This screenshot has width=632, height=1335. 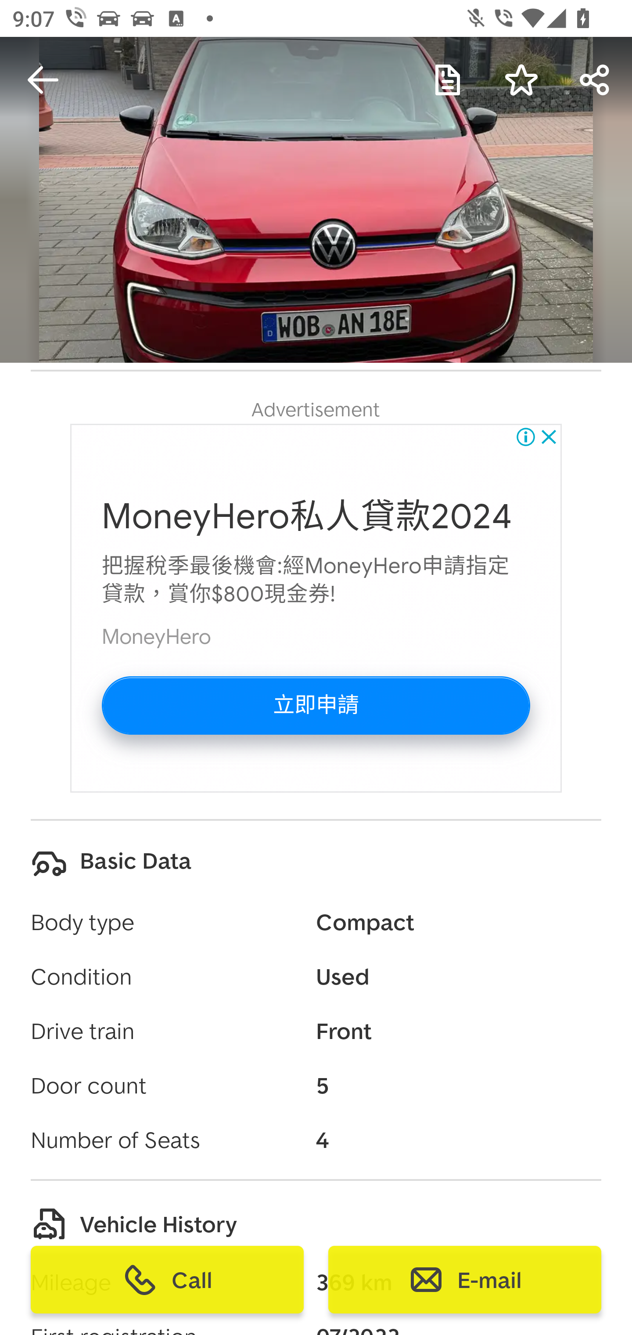 What do you see at coordinates (316, 705) in the screenshot?
I see `立即申請` at bounding box center [316, 705].